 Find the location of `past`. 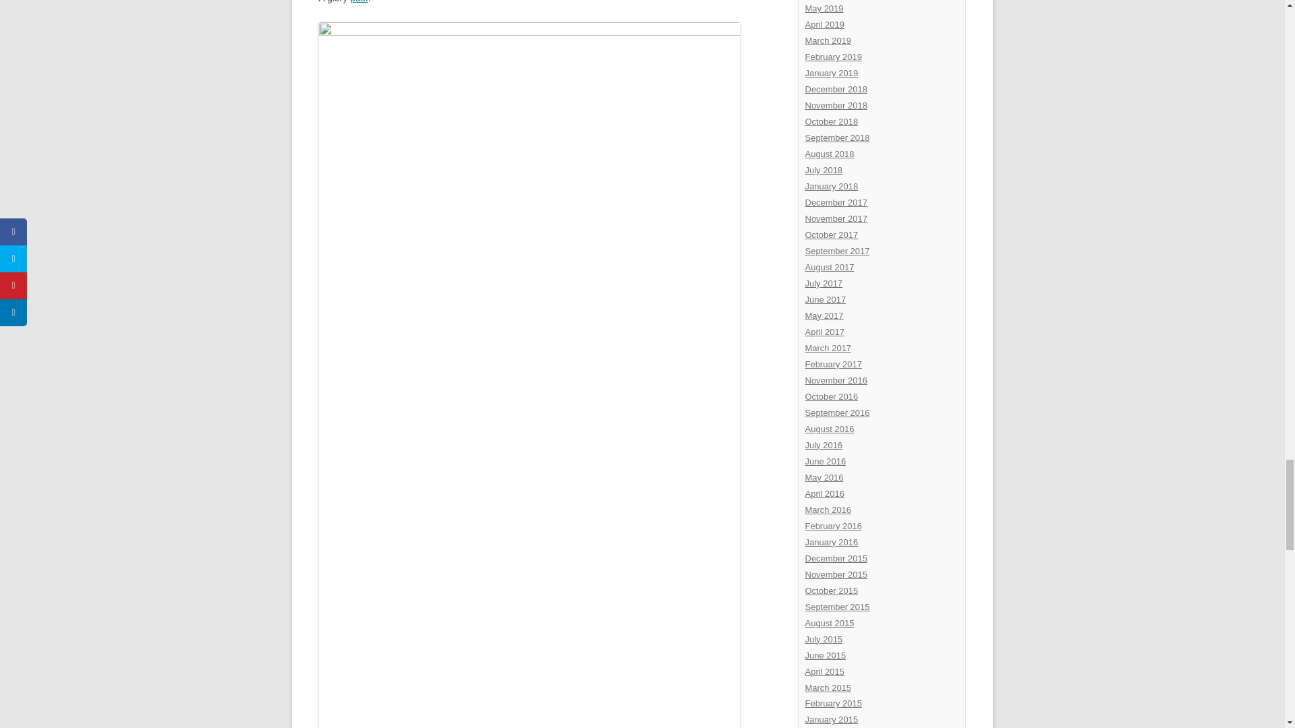

past is located at coordinates (359, 1).